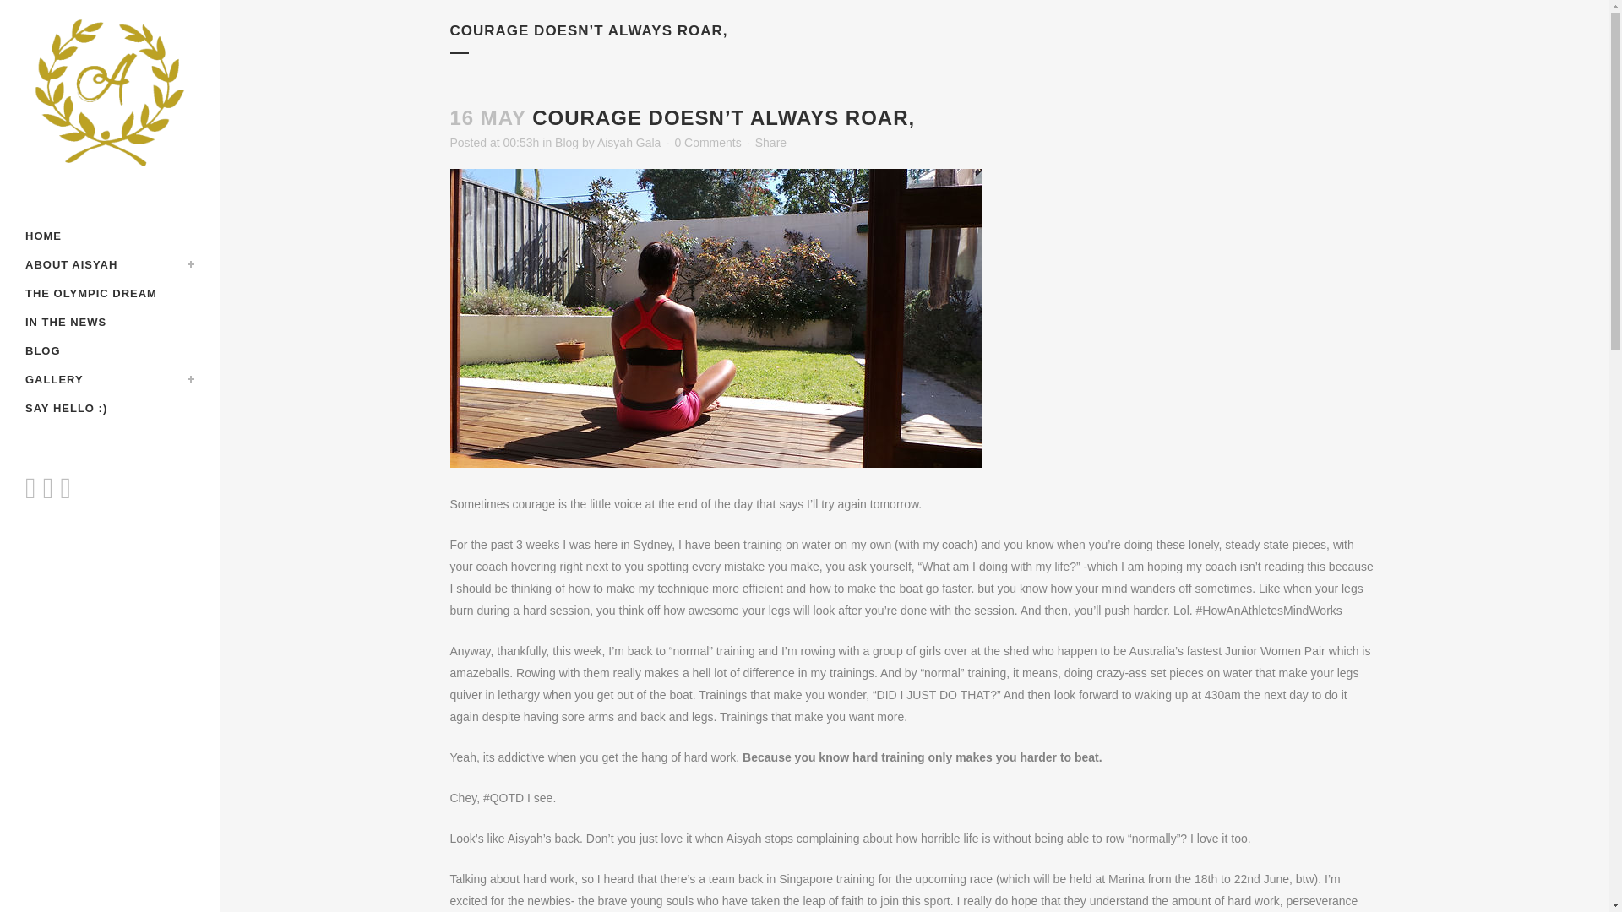 The width and height of the screenshot is (1622, 912). I want to click on Share, so click(770, 142).